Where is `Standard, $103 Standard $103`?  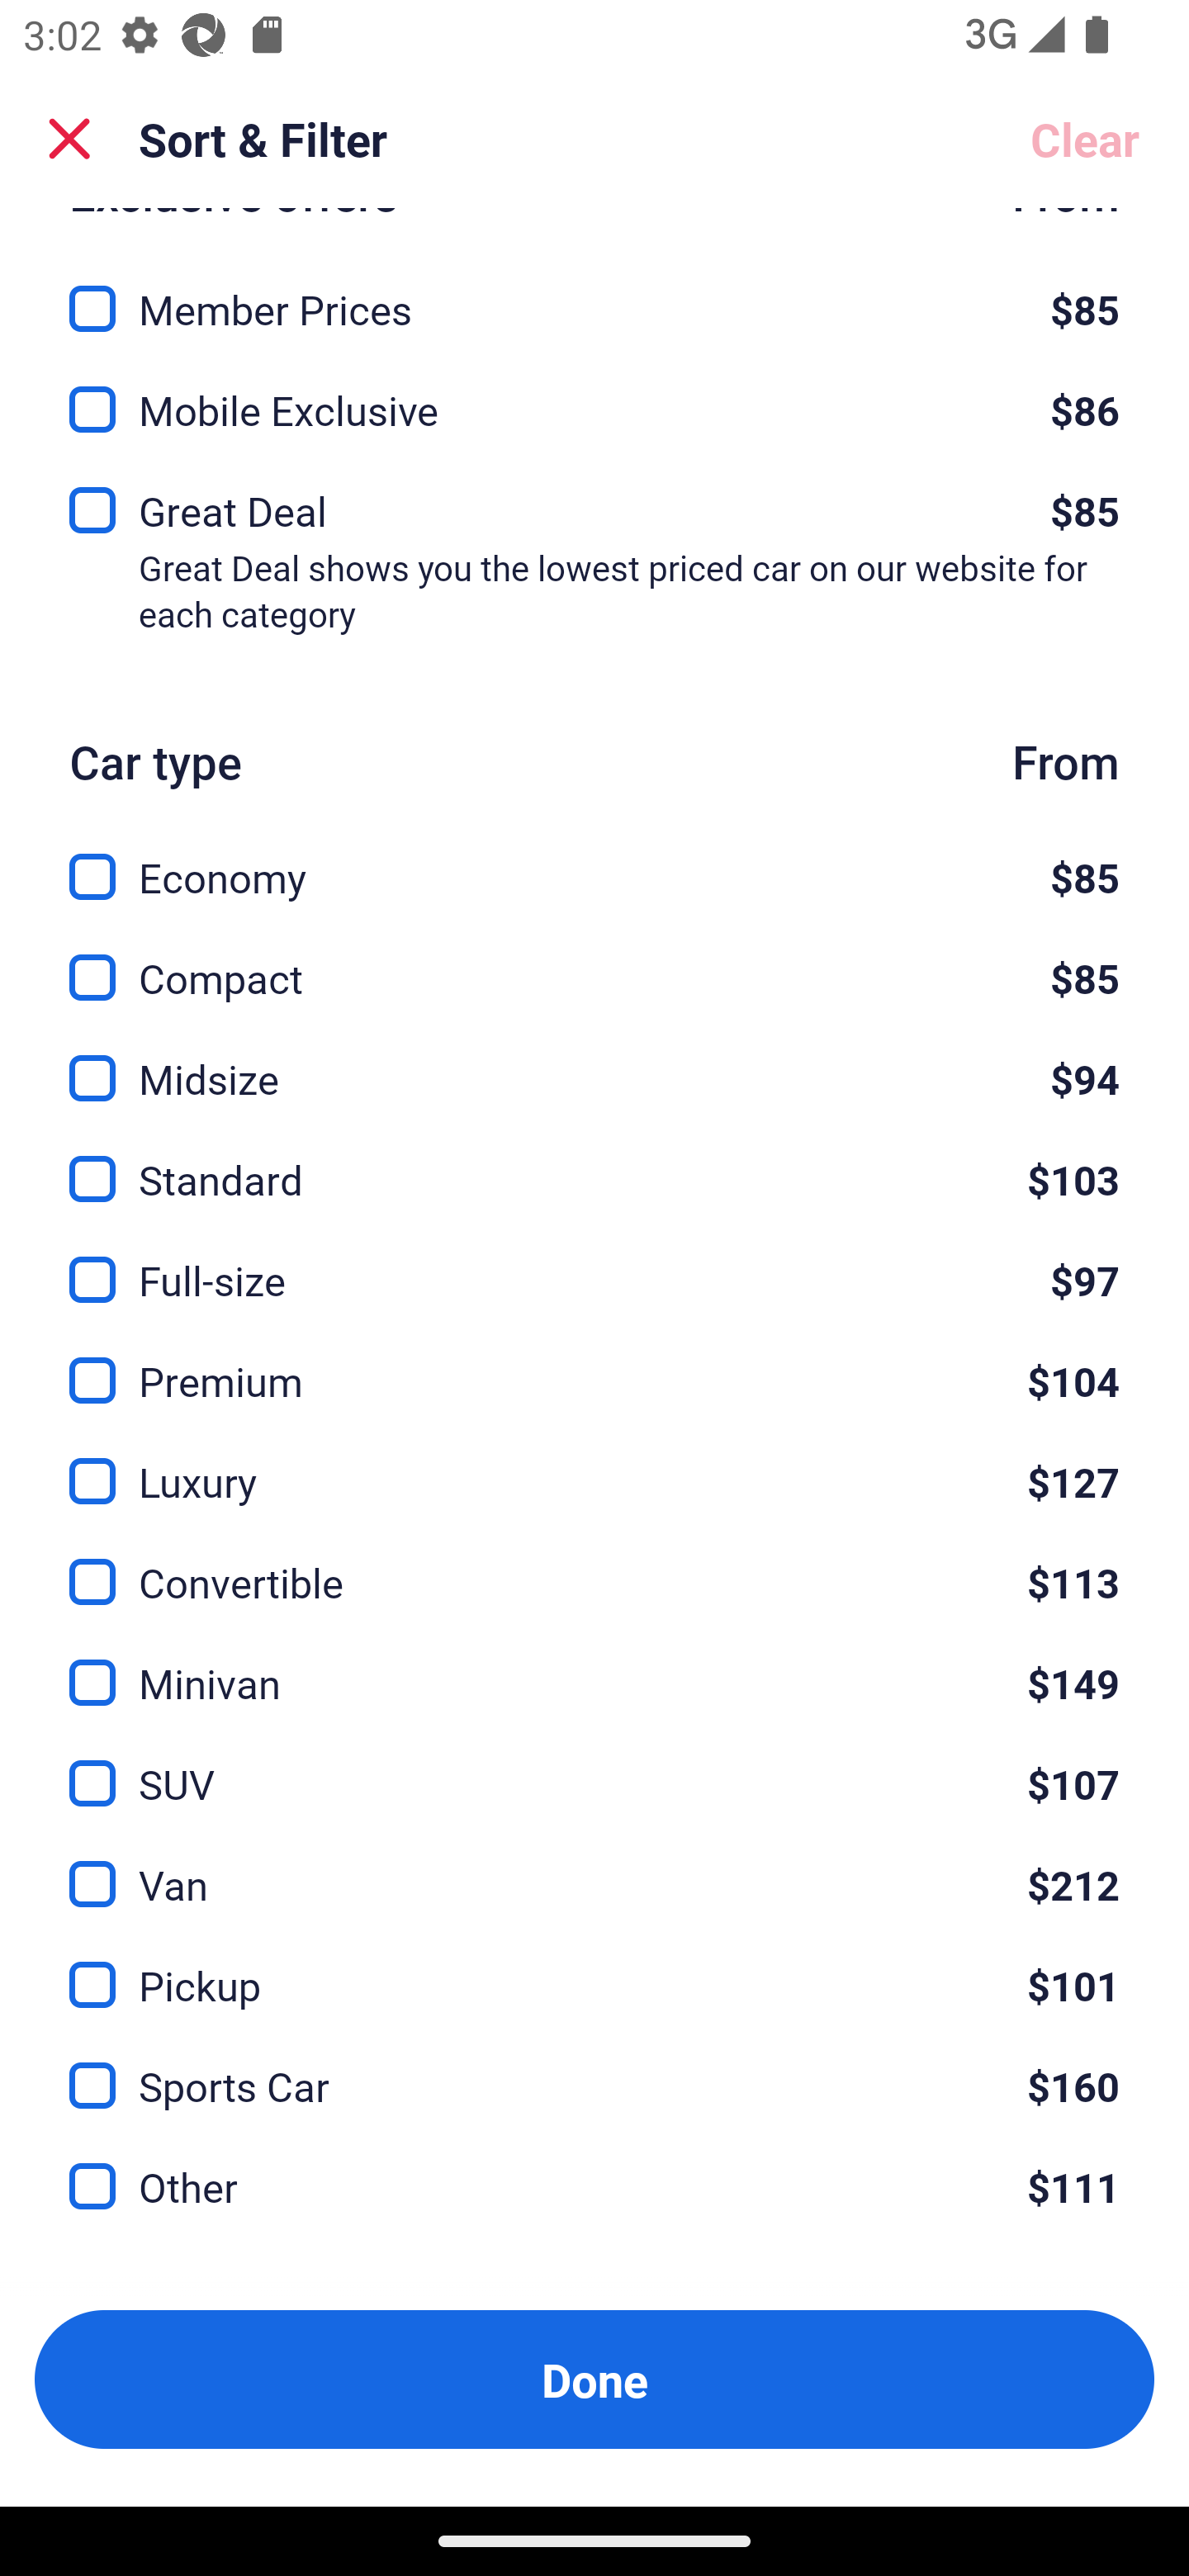 Standard, $103 Standard $103 is located at coordinates (594, 1160).